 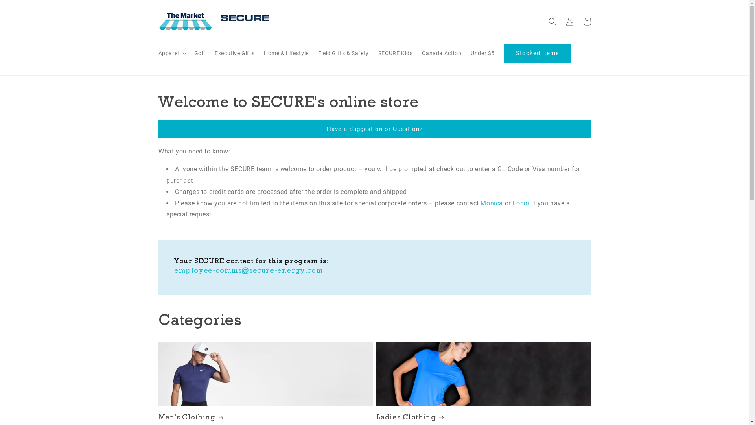 What do you see at coordinates (442, 53) in the screenshot?
I see `Canada Action` at bounding box center [442, 53].